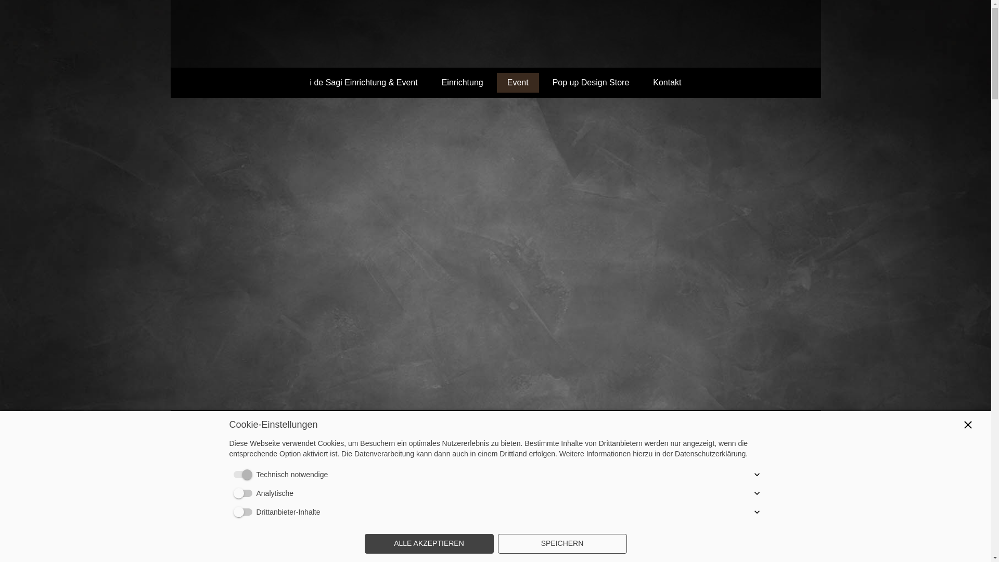  I want to click on i de Sagi Einrichtung & Event, so click(363, 83).